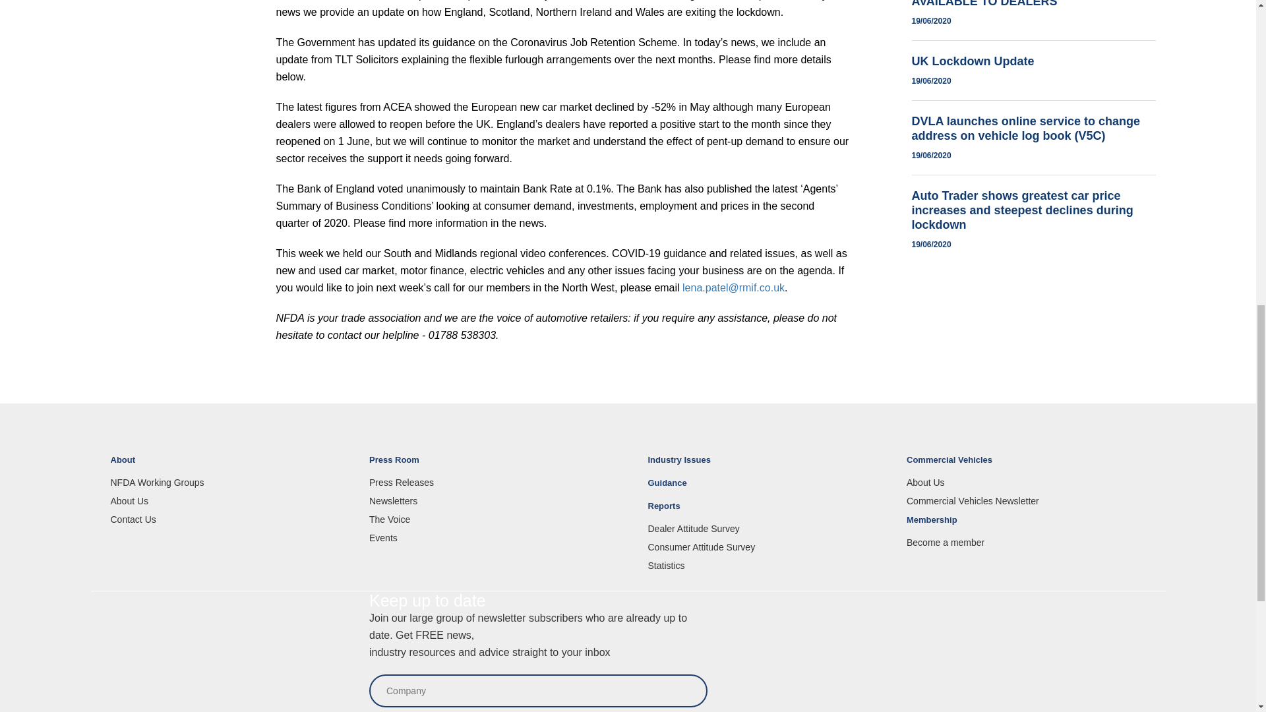  Describe the element at coordinates (489, 500) in the screenshot. I see `Newsletters` at that location.